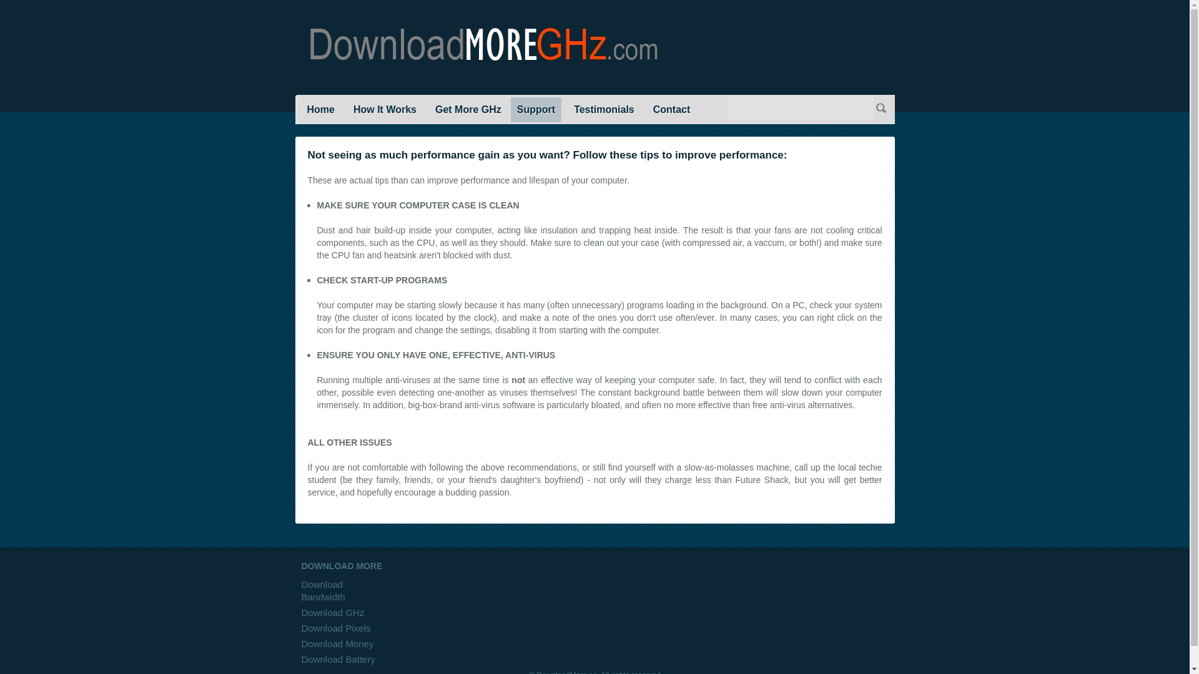  Describe the element at coordinates (320, 109) in the screenshot. I see `Home` at that location.